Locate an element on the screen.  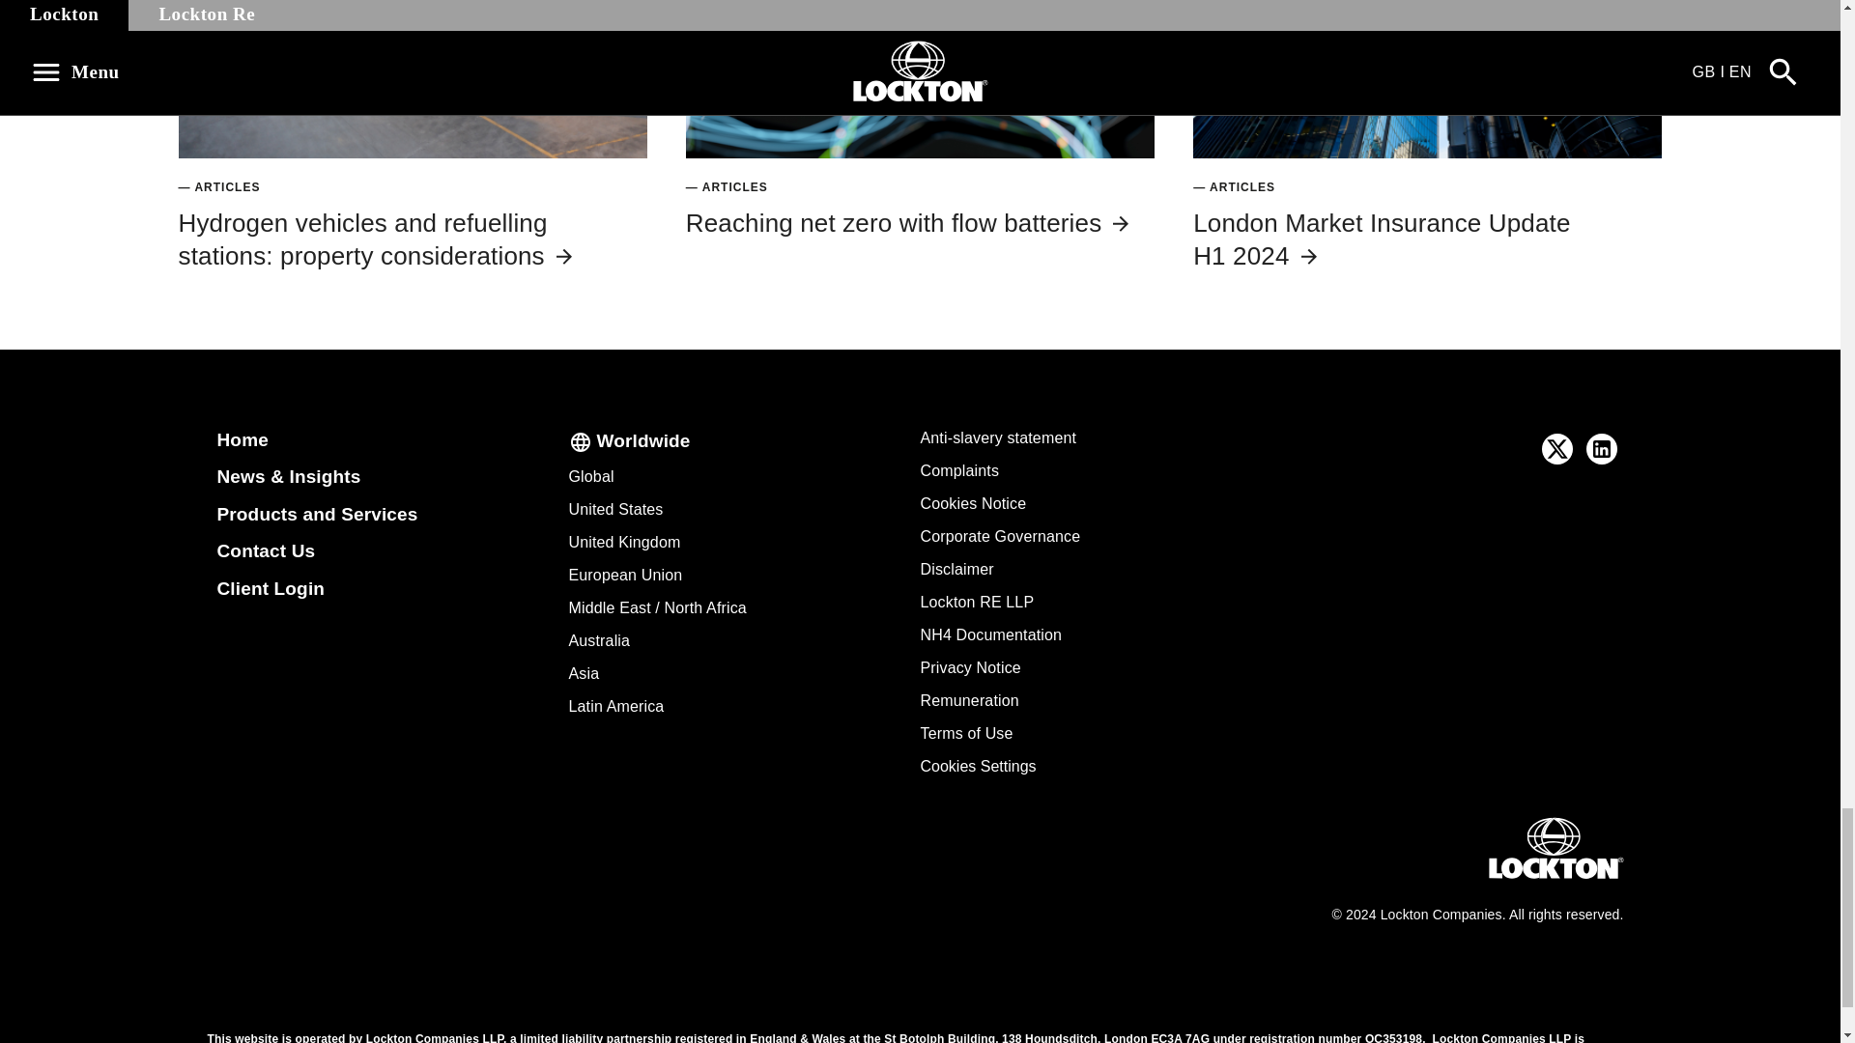
Client Login is located at coordinates (271, 588).